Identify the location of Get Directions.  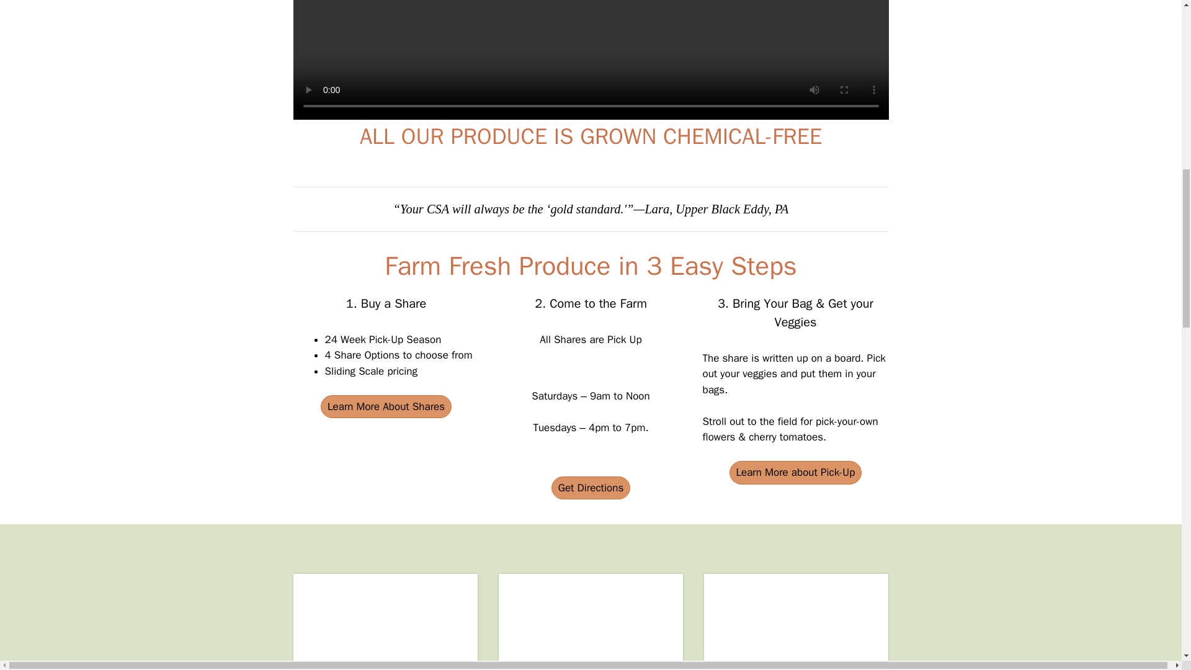
(591, 488).